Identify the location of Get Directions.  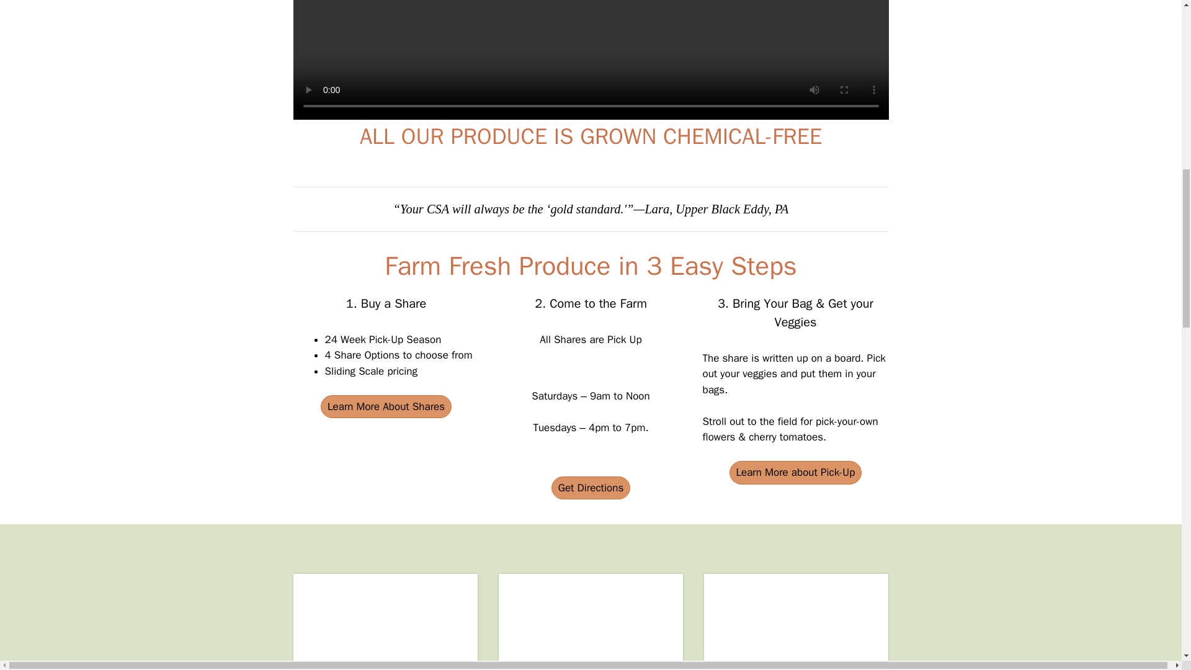
(591, 488).